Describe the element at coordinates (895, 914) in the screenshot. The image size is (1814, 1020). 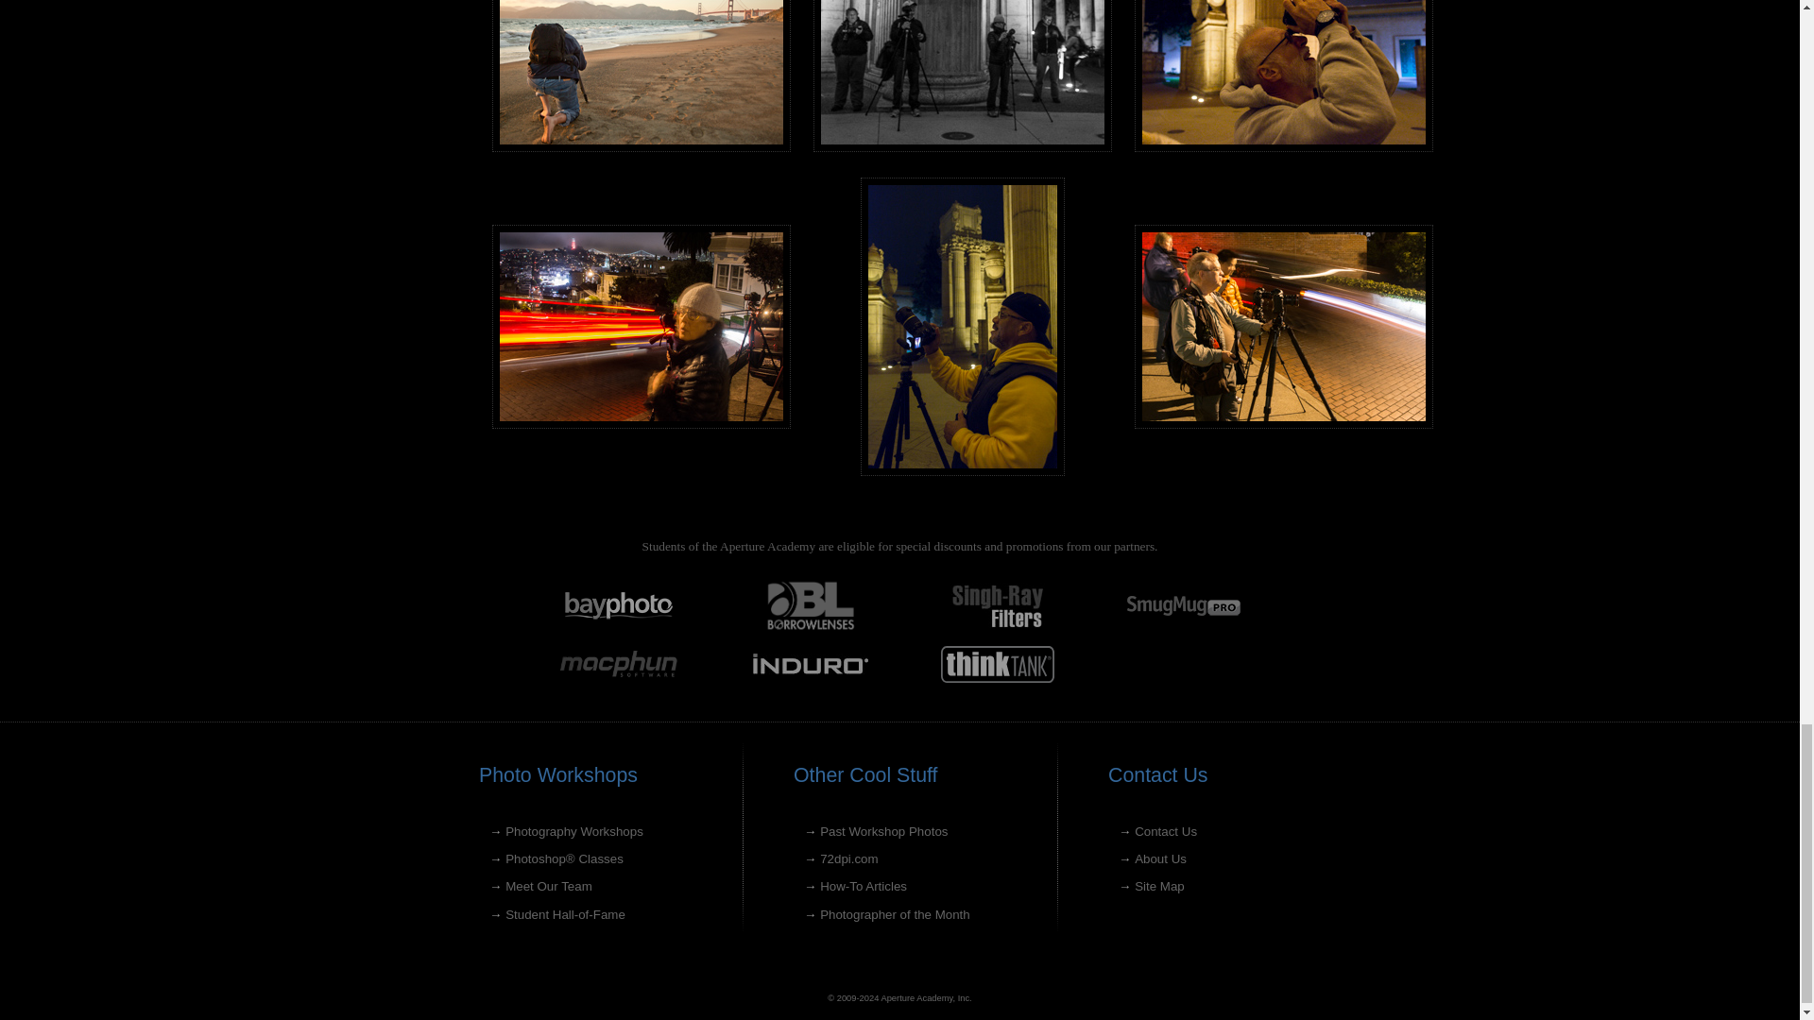
I see `Photographer of the Month` at that location.